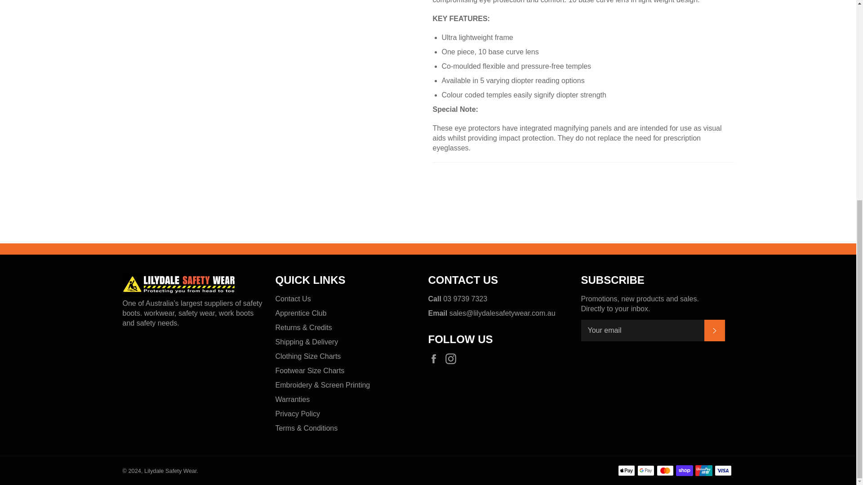  I want to click on Lilydale Safety Wear on Instagram, so click(453, 359).